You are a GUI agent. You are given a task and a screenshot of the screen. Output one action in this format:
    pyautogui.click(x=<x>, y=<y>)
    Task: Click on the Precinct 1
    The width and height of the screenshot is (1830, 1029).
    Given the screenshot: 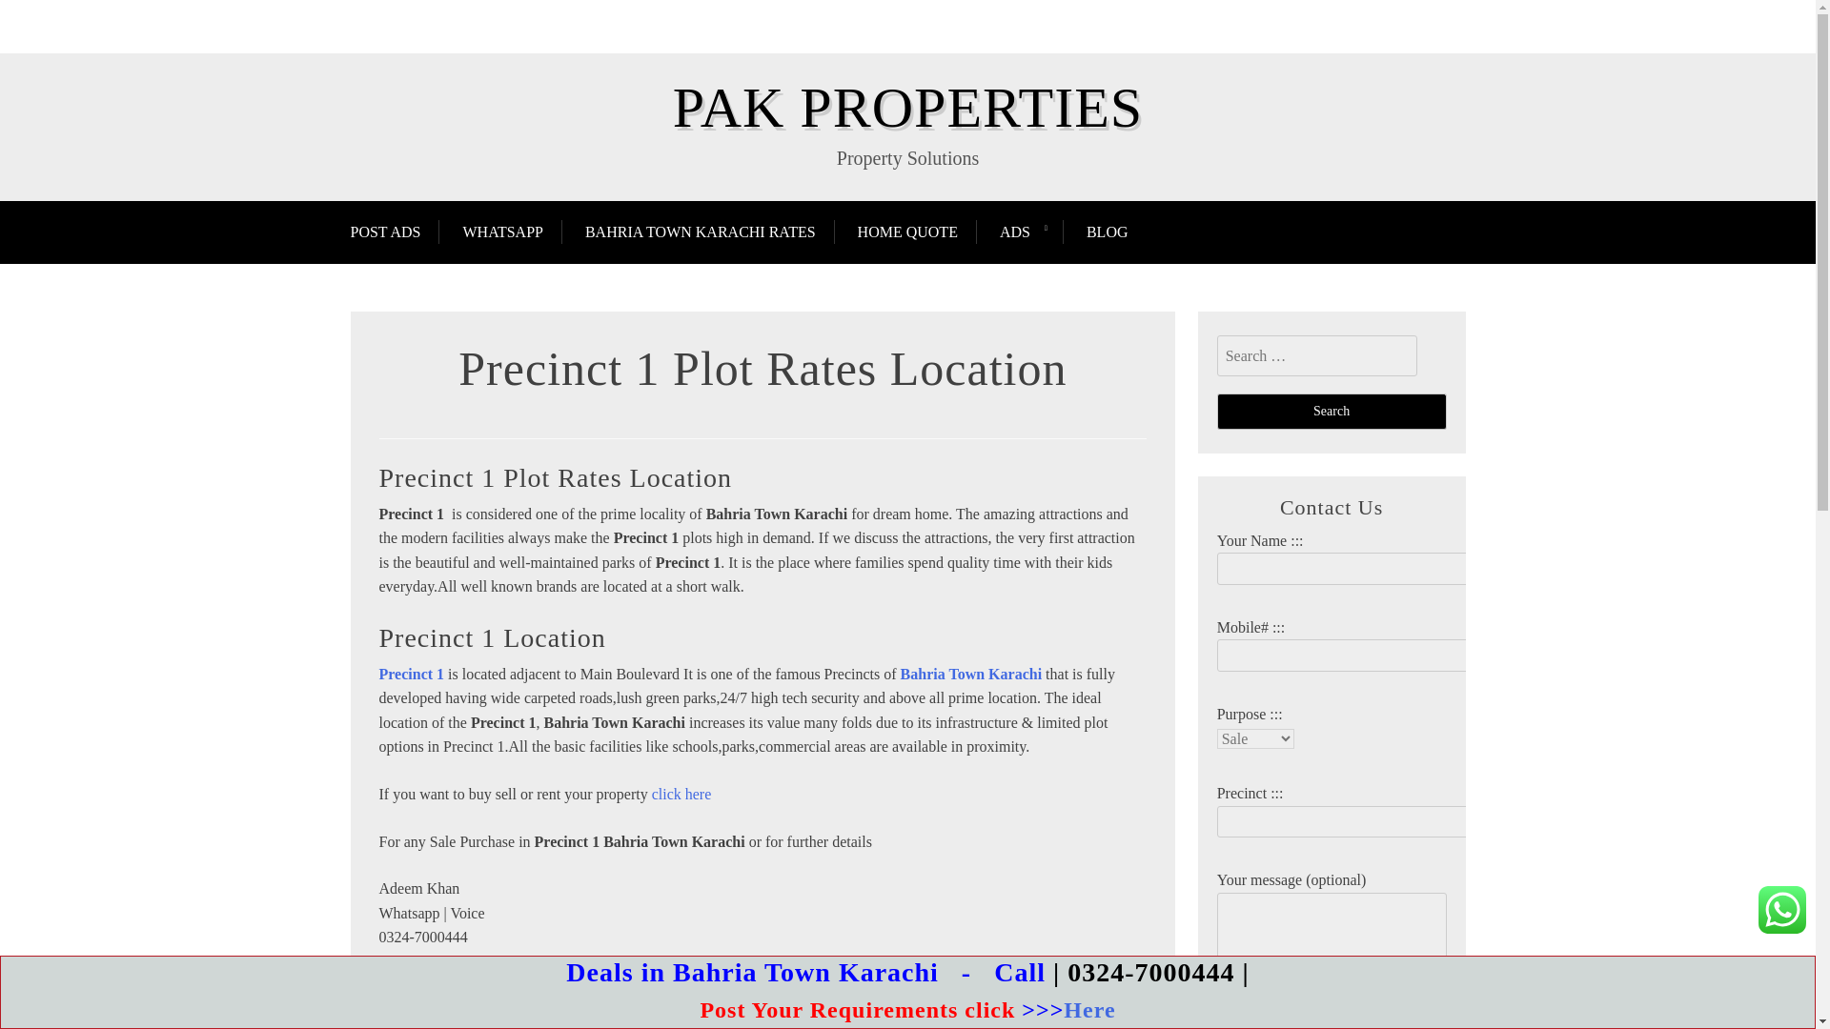 What is the action you would take?
    pyautogui.click(x=412, y=674)
    